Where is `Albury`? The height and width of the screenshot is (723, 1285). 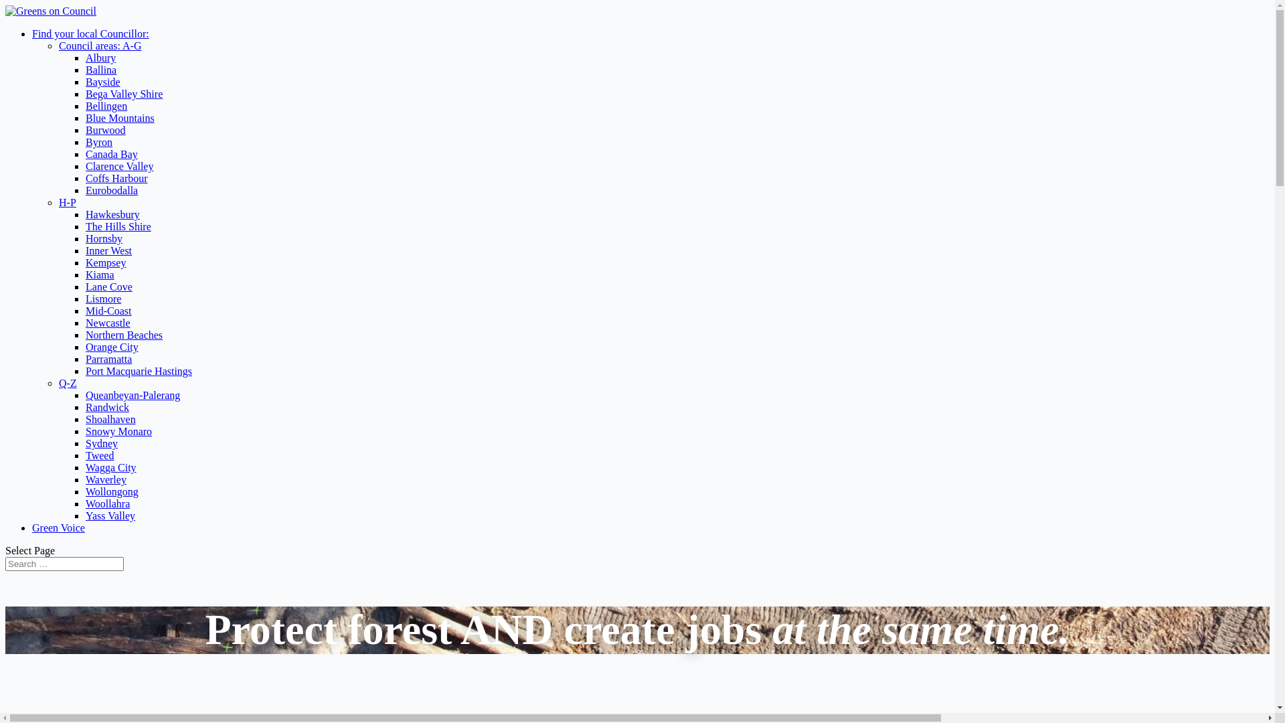
Albury is located at coordinates (100, 58).